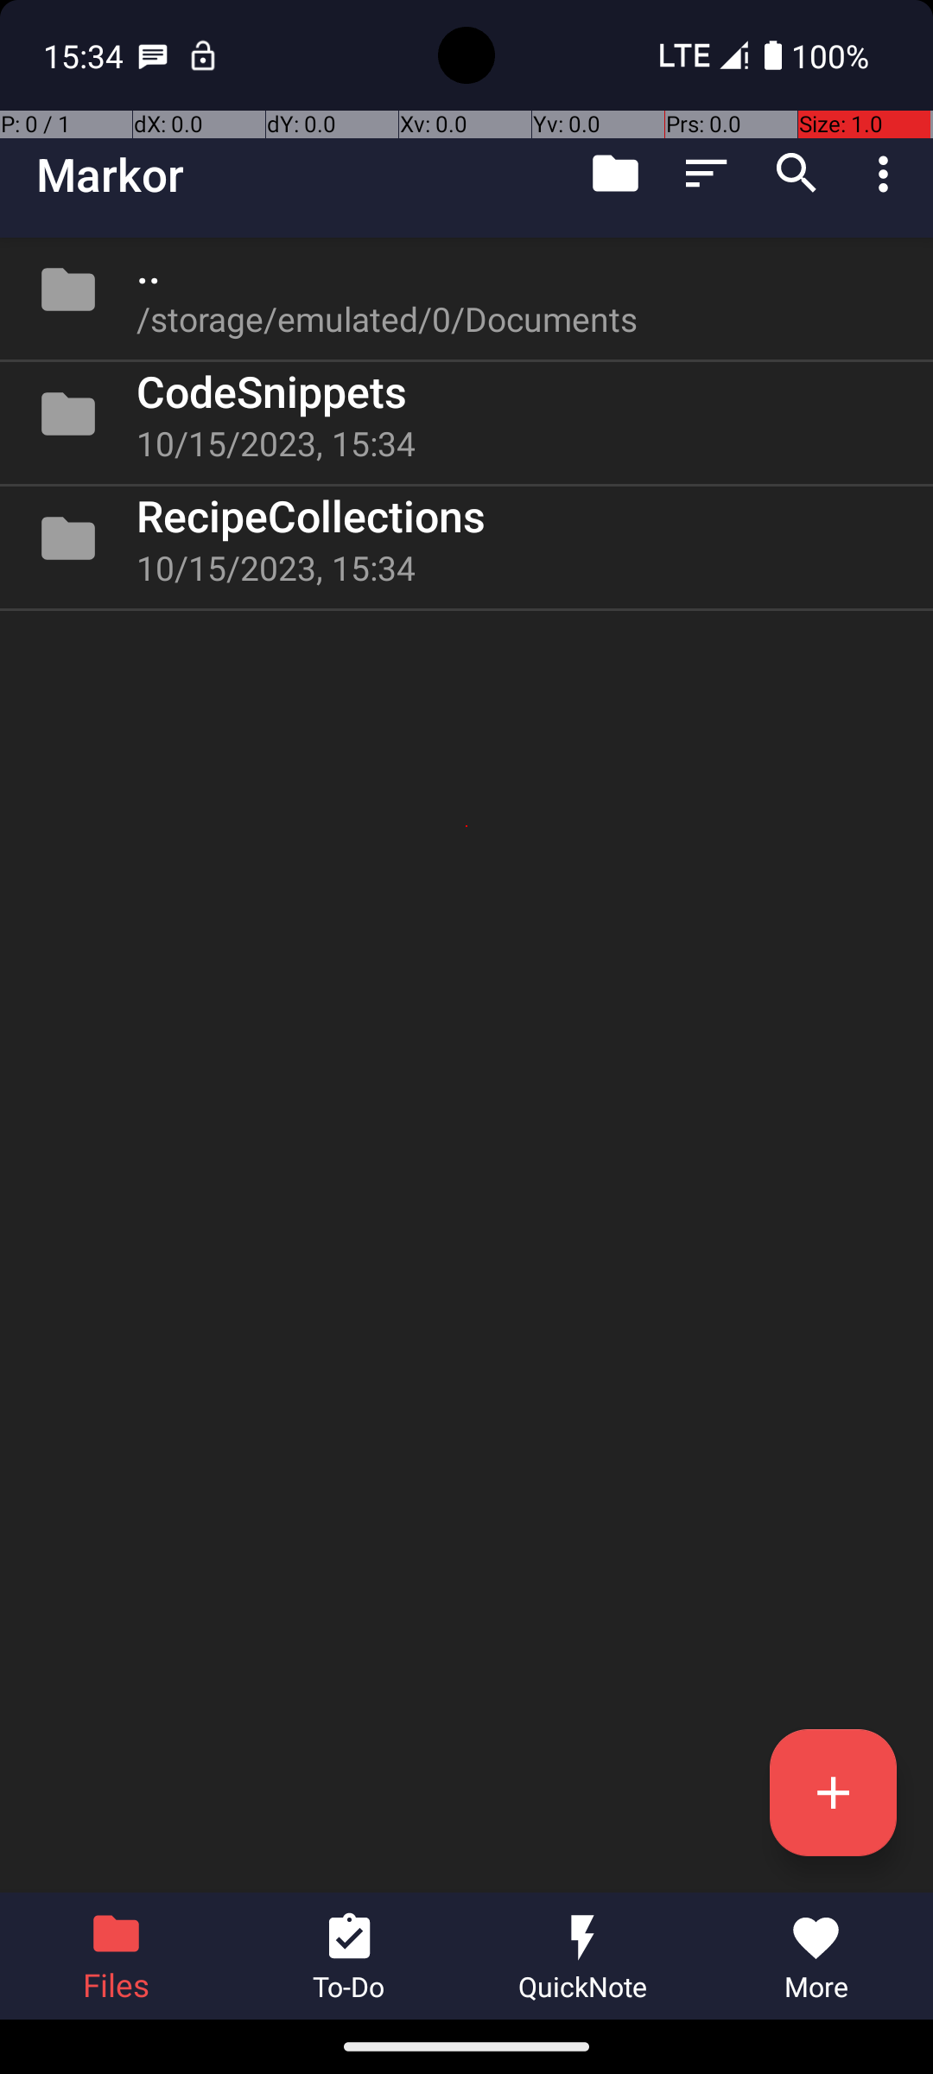 This screenshot has height=2074, width=933. Describe the element at coordinates (466, 414) in the screenshot. I see `Folder CodeSnippets ` at that location.